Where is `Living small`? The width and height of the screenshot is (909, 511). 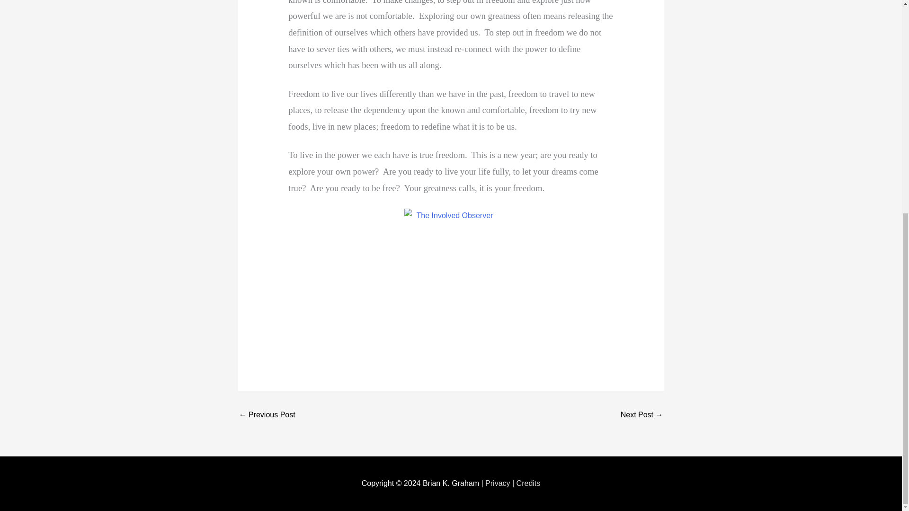
Living small is located at coordinates (642, 415).